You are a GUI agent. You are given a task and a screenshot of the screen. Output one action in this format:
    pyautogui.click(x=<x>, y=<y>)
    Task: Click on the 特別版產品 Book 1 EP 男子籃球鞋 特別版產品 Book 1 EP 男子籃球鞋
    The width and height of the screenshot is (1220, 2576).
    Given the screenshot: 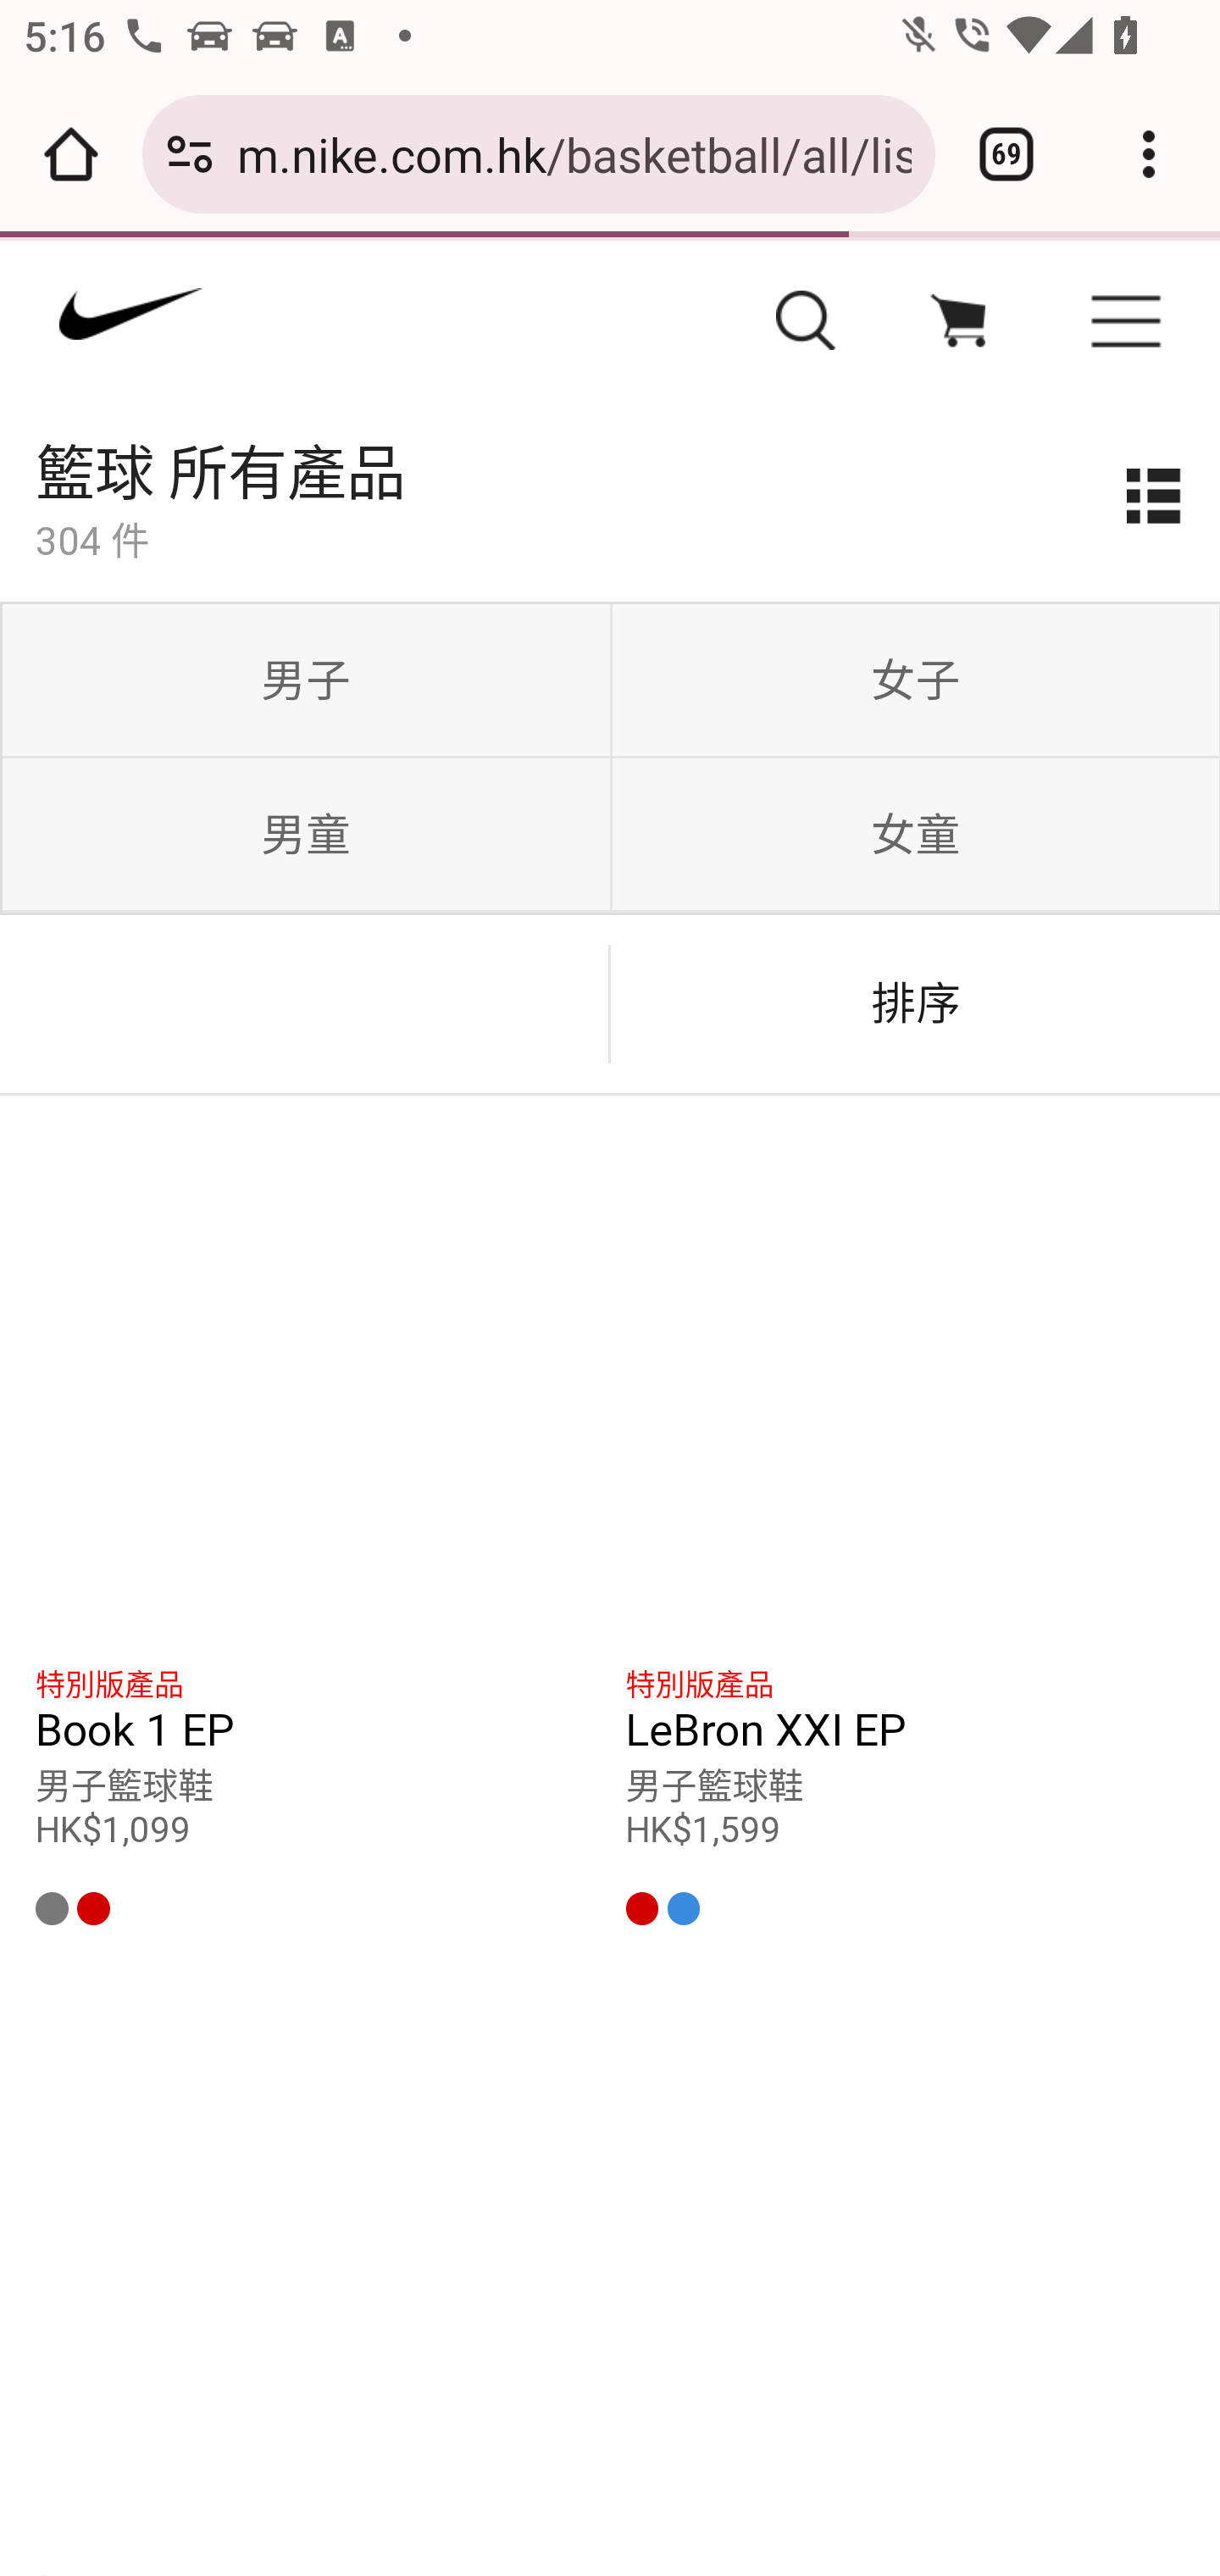 What is the action you would take?
    pyautogui.click(x=317, y=1732)
    